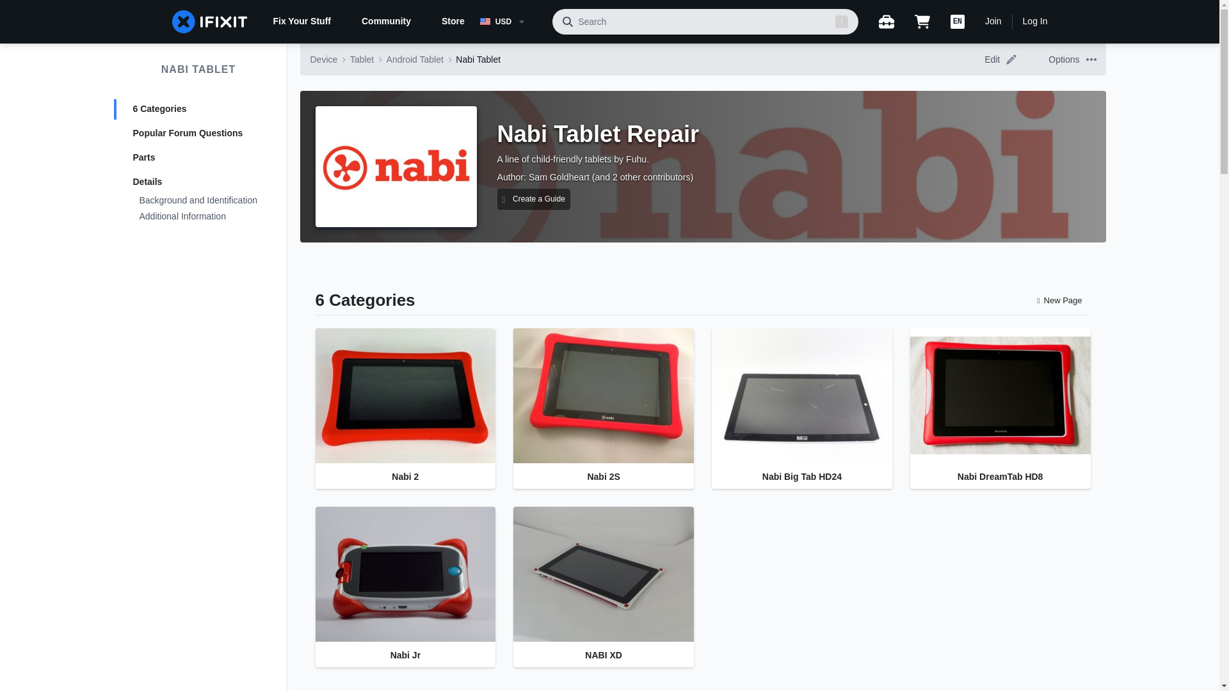 The width and height of the screenshot is (1229, 691). I want to click on Nabi 2, so click(405, 398).